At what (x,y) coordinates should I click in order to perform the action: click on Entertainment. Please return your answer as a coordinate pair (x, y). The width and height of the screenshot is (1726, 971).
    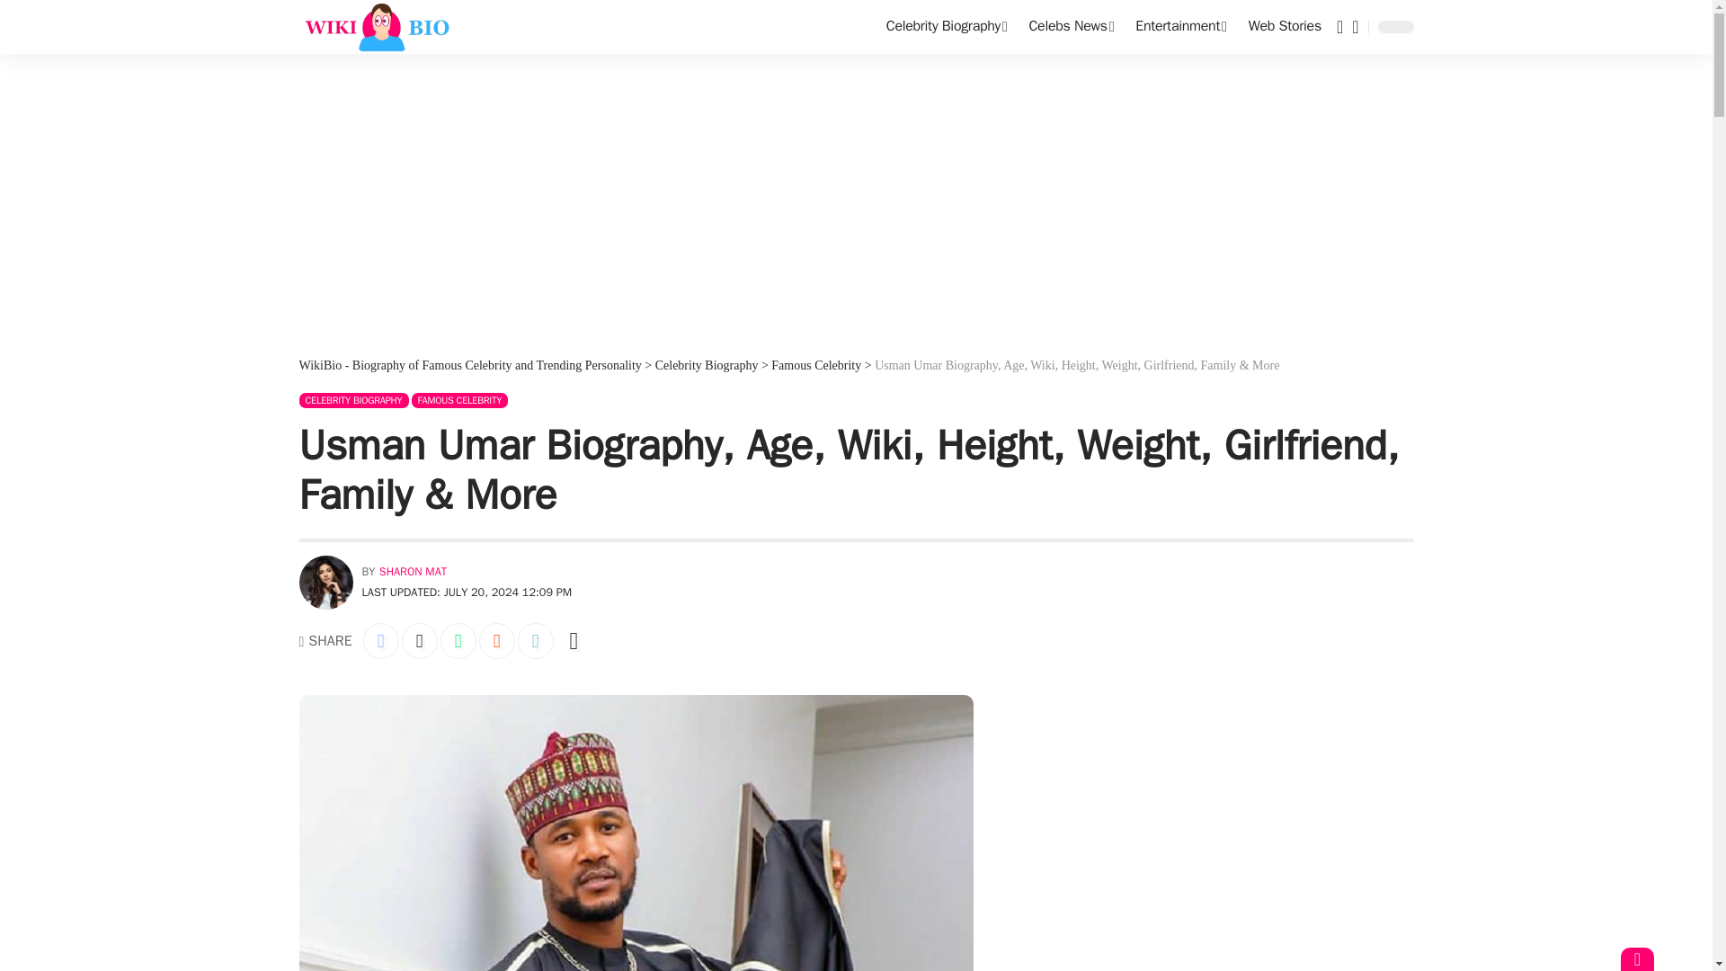
    Looking at the image, I should click on (1181, 27).